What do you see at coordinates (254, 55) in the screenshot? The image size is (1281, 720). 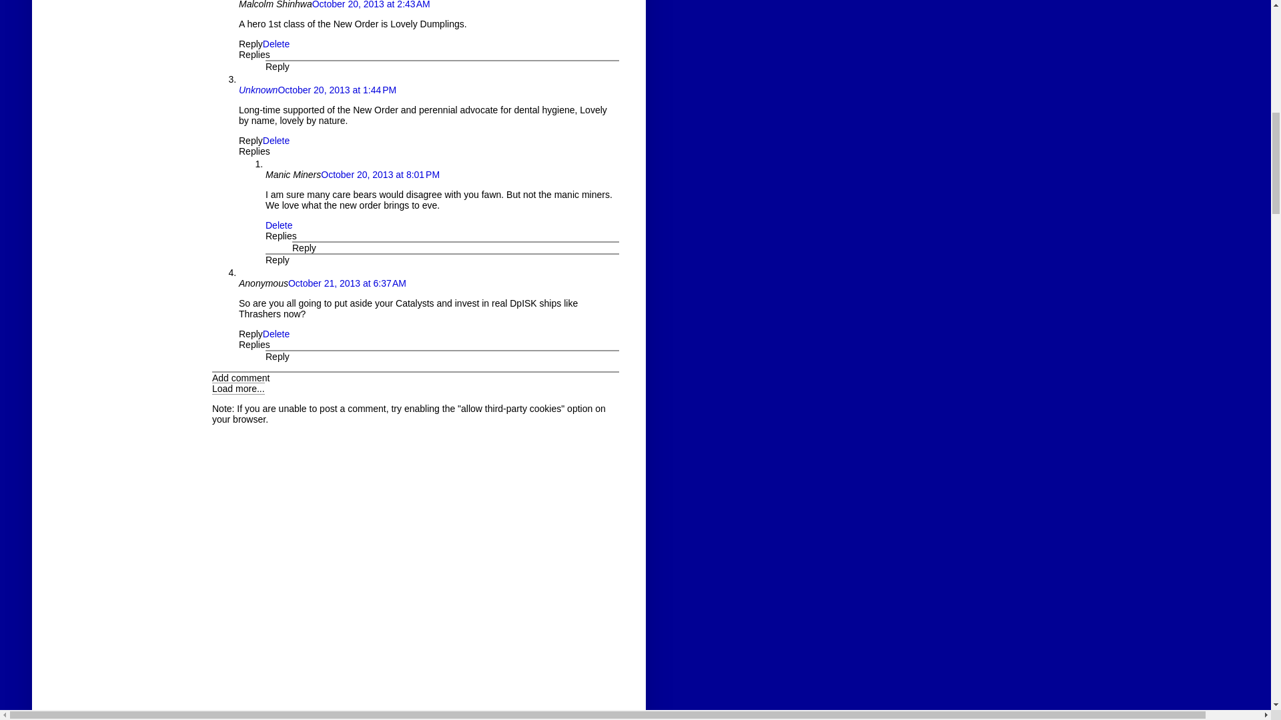 I see `Replies` at bounding box center [254, 55].